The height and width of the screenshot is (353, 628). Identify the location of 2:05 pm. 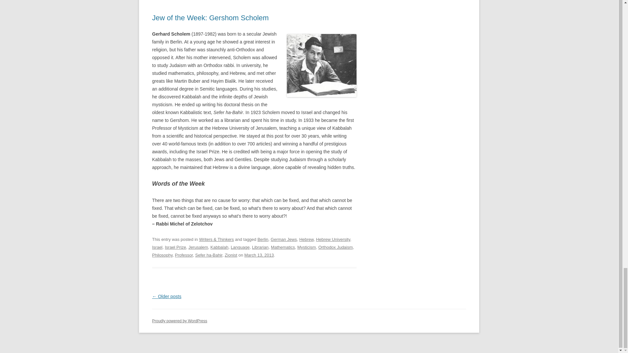
(259, 255).